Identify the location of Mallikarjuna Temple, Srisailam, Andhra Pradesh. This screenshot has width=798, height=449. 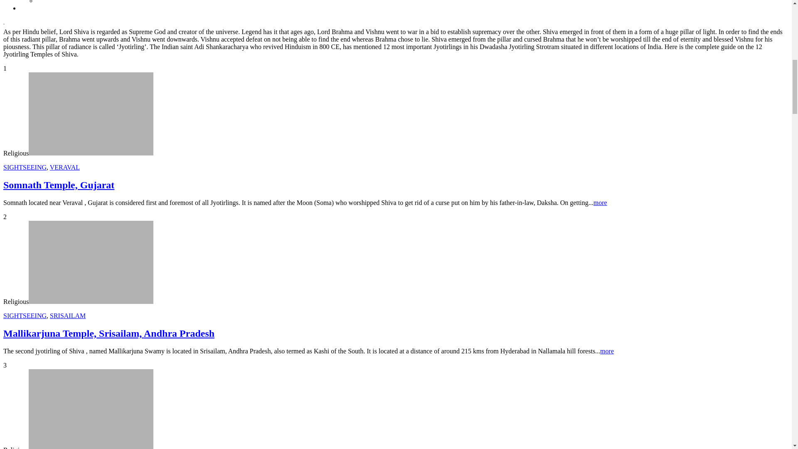
(91, 262).